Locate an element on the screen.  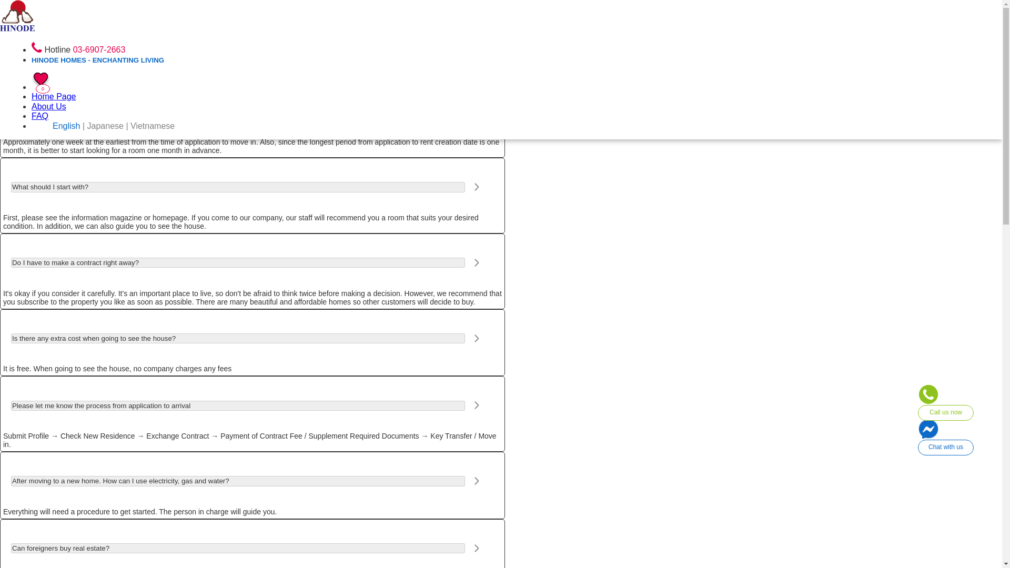
English is located at coordinates (66, 126).